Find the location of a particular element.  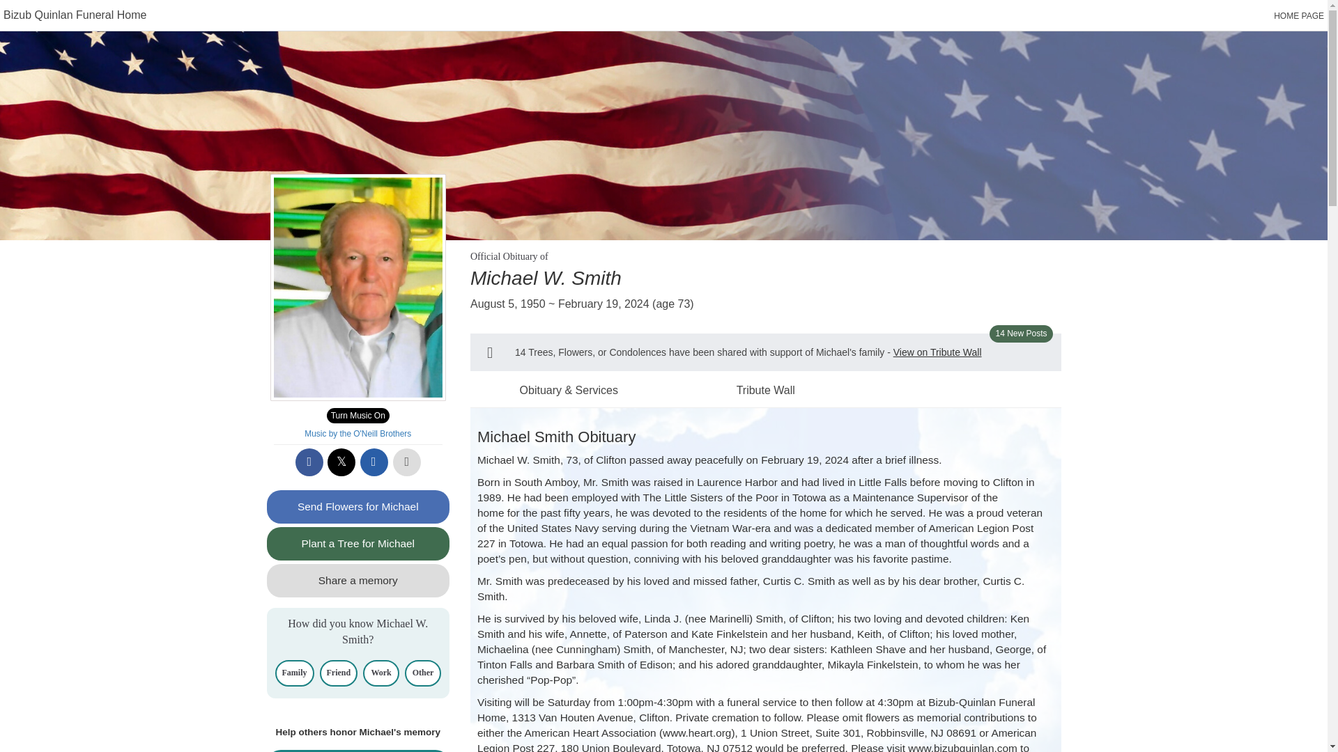

Share Obituary is located at coordinates (358, 751).